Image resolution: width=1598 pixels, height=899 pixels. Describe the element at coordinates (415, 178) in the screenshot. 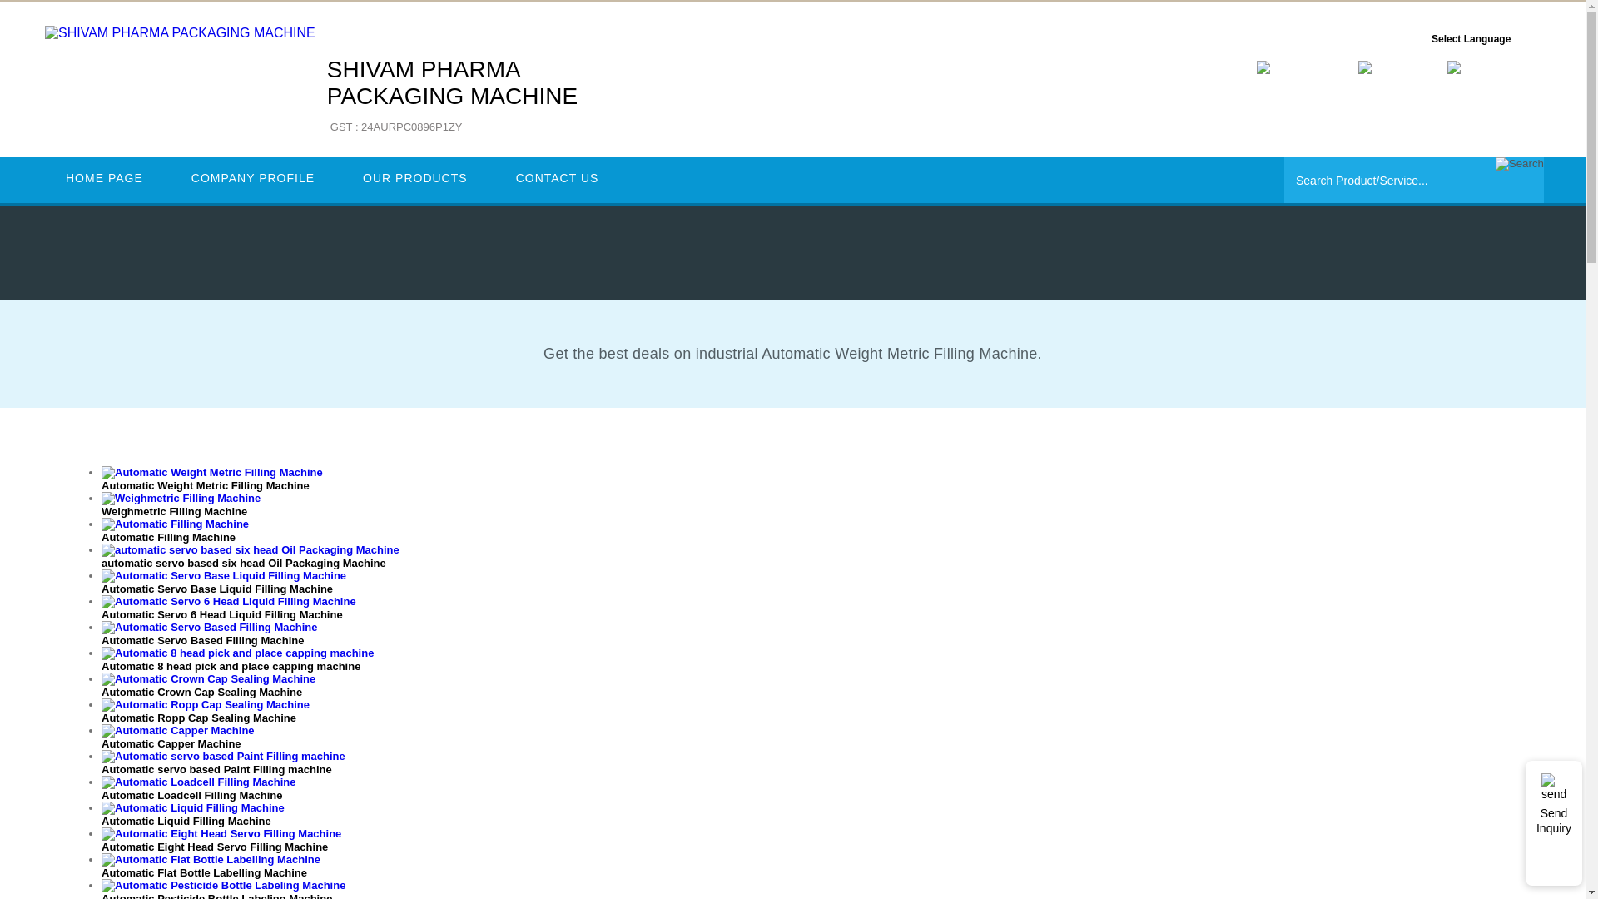

I see `OUR PRODUCTS` at that location.